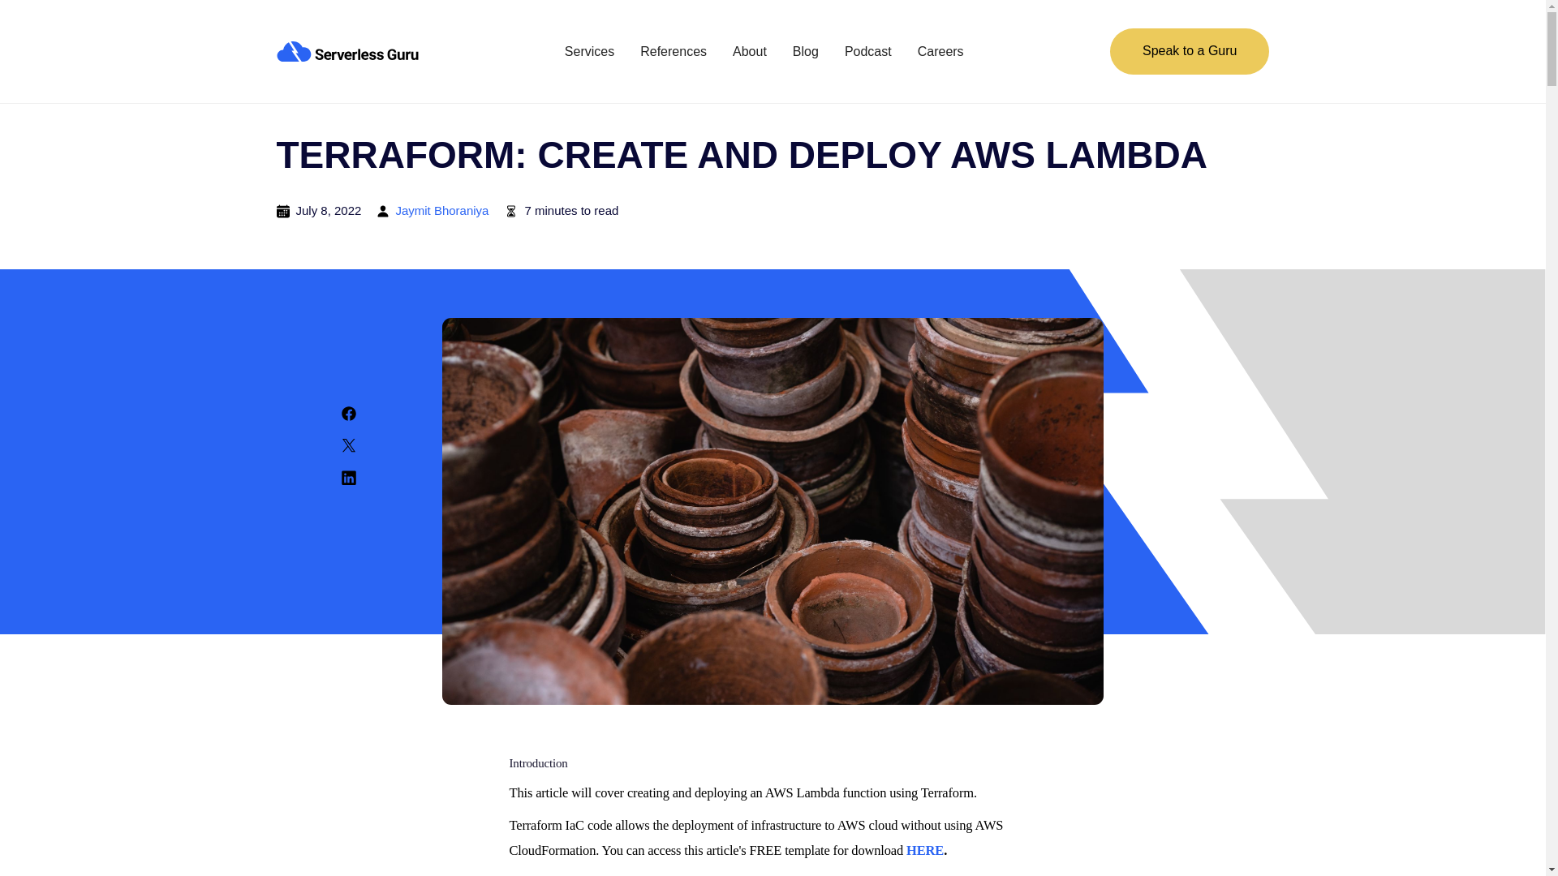 This screenshot has height=876, width=1558. I want to click on Services, so click(589, 52).